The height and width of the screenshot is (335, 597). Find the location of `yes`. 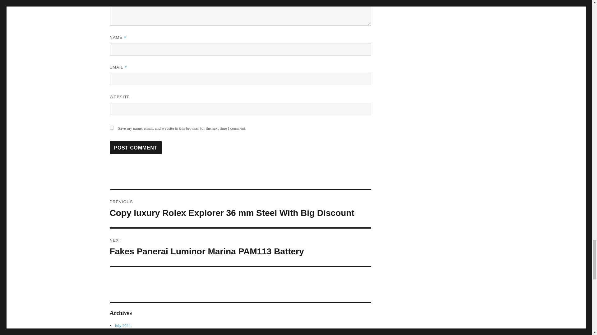

yes is located at coordinates (111, 127).